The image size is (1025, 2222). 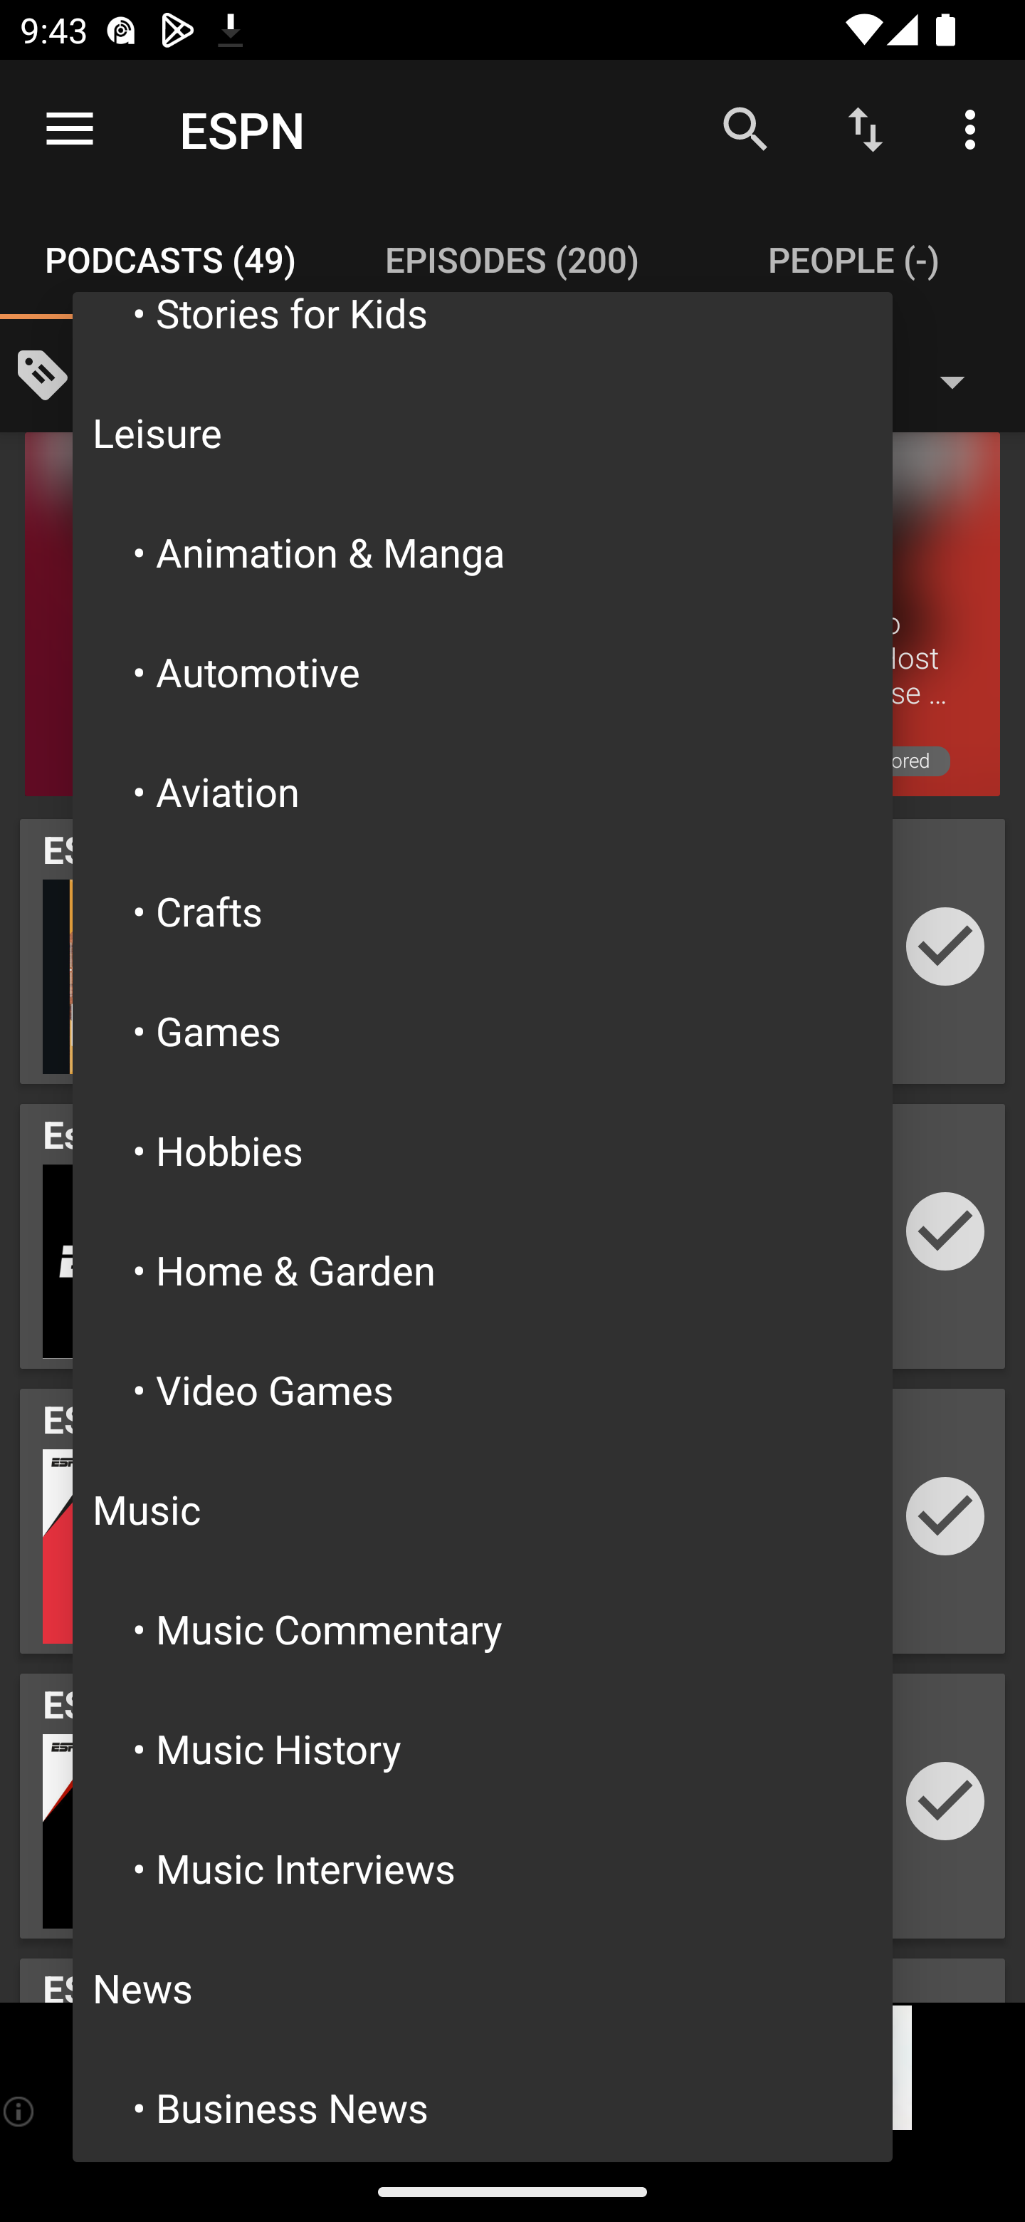 What do you see at coordinates (483, 1269) in the screenshot?
I see `    • Home & Garden` at bounding box center [483, 1269].